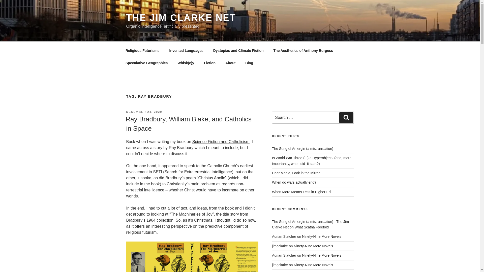  Describe the element at coordinates (346, 118) in the screenshot. I see `Search` at that location.